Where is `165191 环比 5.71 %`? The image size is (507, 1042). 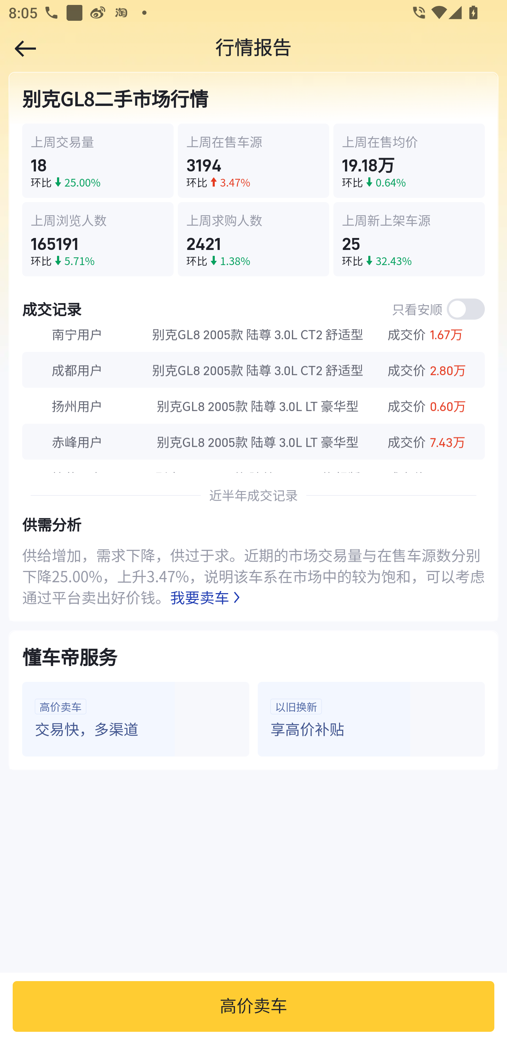 165191 环比 5.71 % is located at coordinates (98, 239).